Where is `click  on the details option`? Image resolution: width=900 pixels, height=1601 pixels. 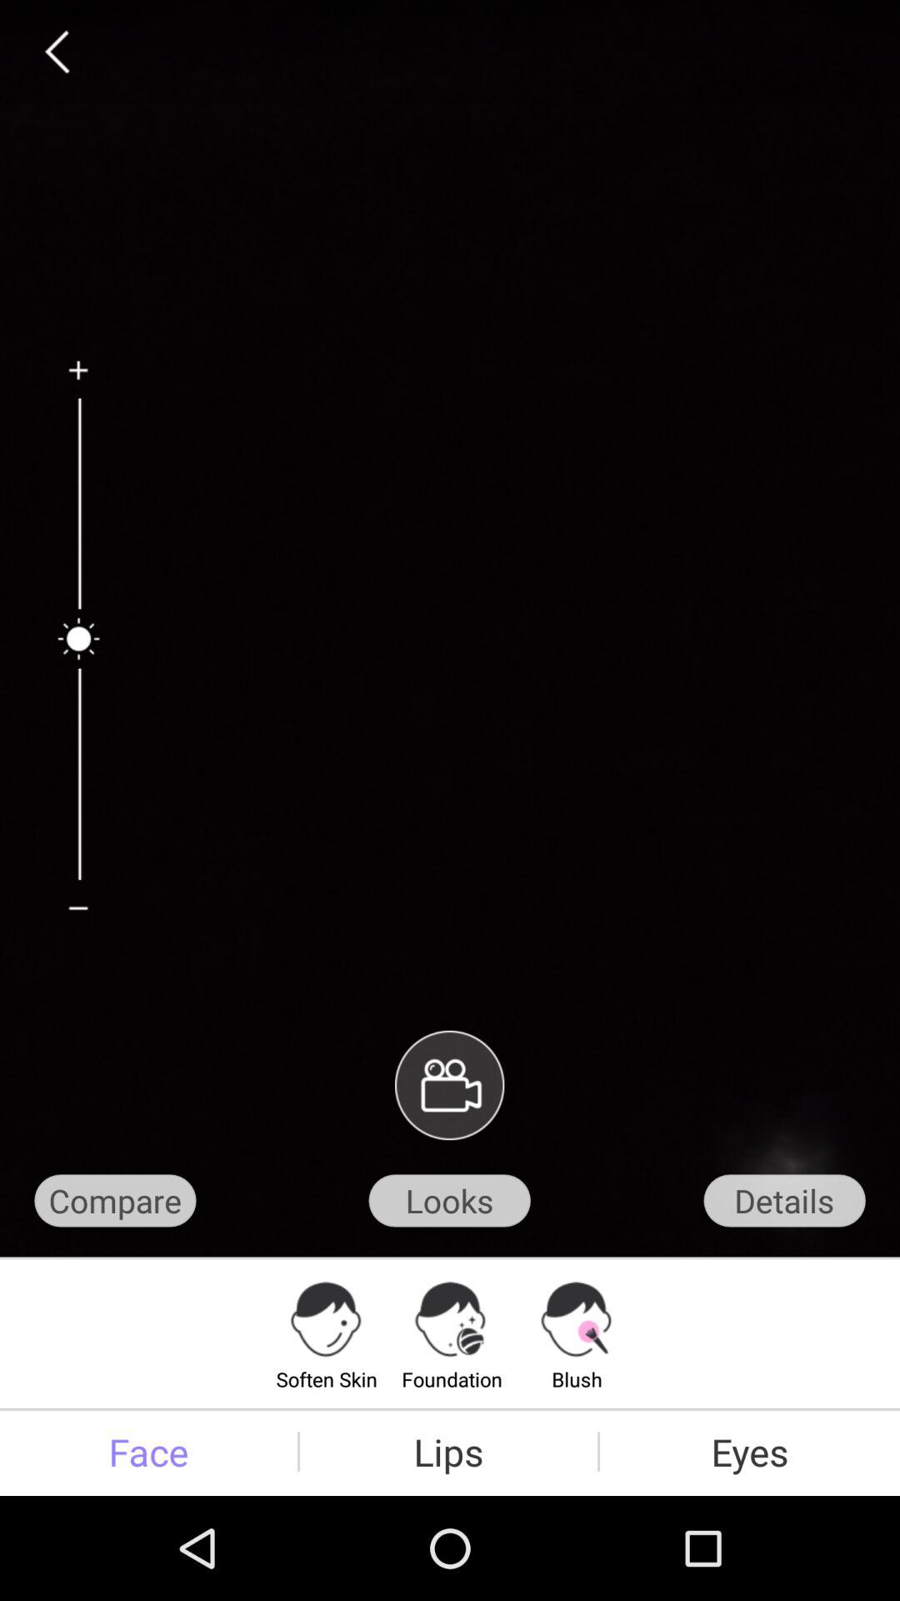
click  on the details option is located at coordinates (785, 1201).